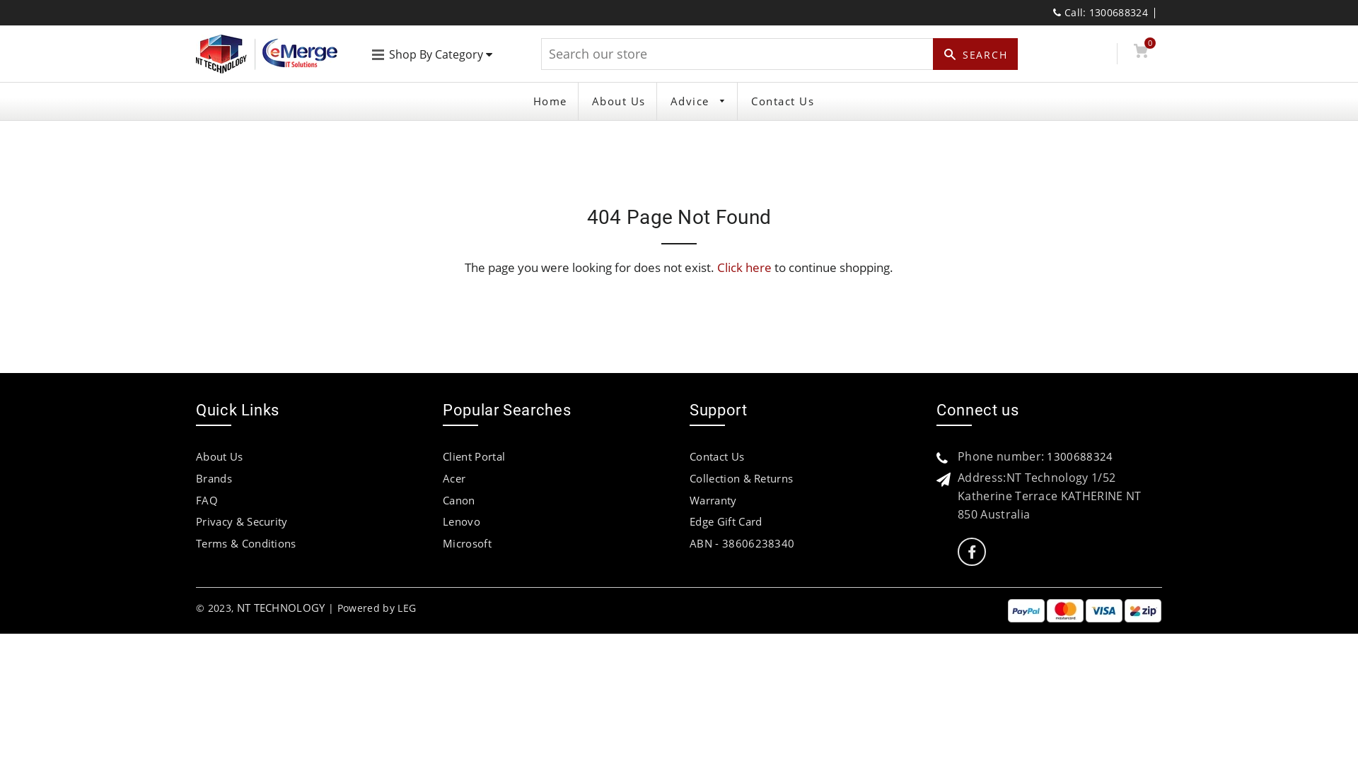 The image size is (1358, 763). Describe the element at coordinates (474, 456) in the screenshot. I see `Client Portal` at that location.